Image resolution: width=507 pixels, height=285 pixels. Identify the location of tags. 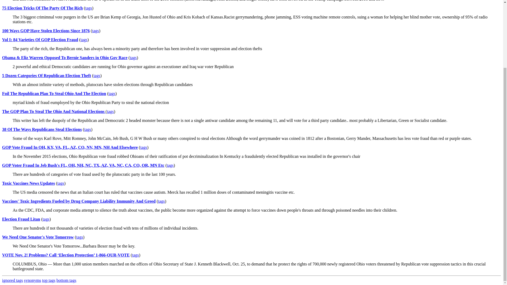
(46, 219).